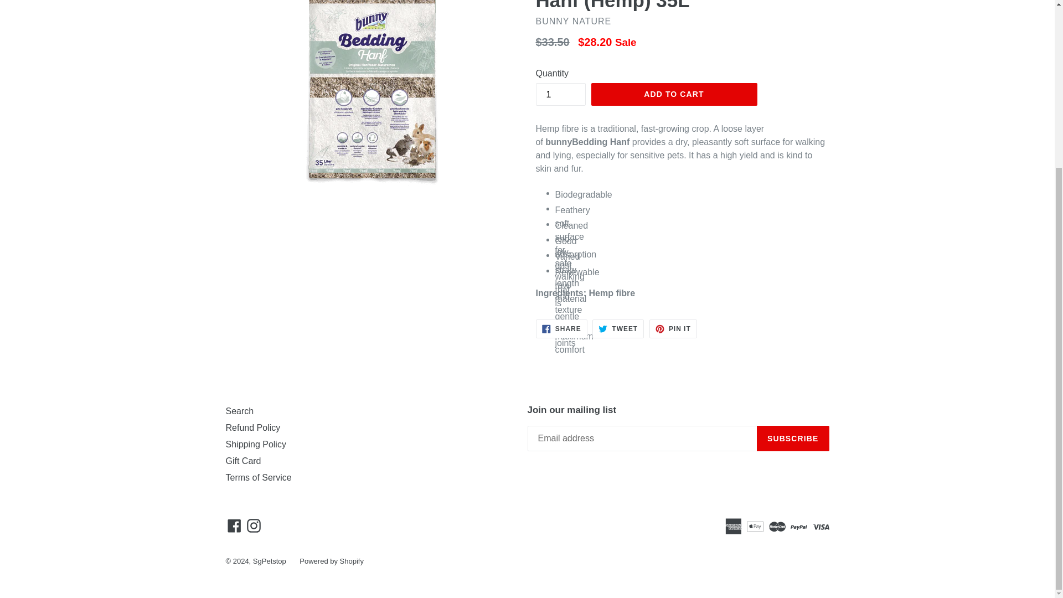 Image resolution: width=1063 pixels, height=598 pixels. I want to click on 1, so click(618, 329).